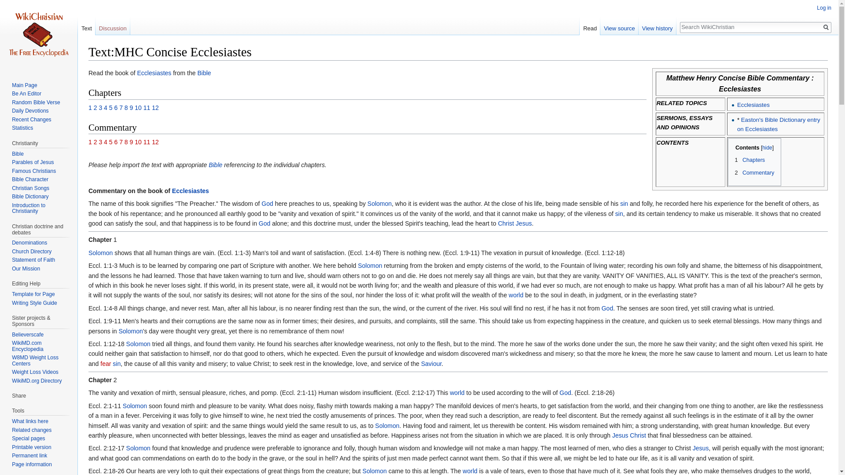 This screenshot has width=845, height=475. I want to click on Bible, so click(215, 165).